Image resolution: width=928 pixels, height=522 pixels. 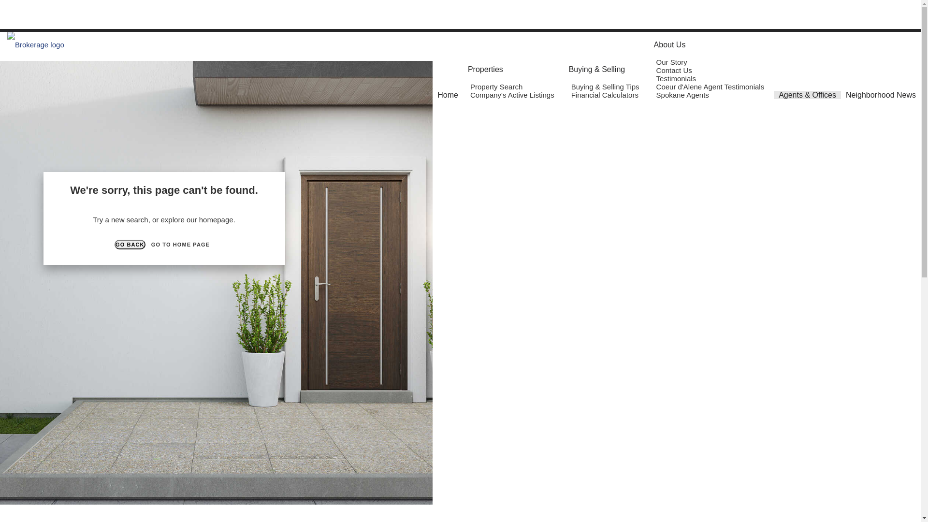 I want to click on Buying & Selling, so click(x=597, y=70).